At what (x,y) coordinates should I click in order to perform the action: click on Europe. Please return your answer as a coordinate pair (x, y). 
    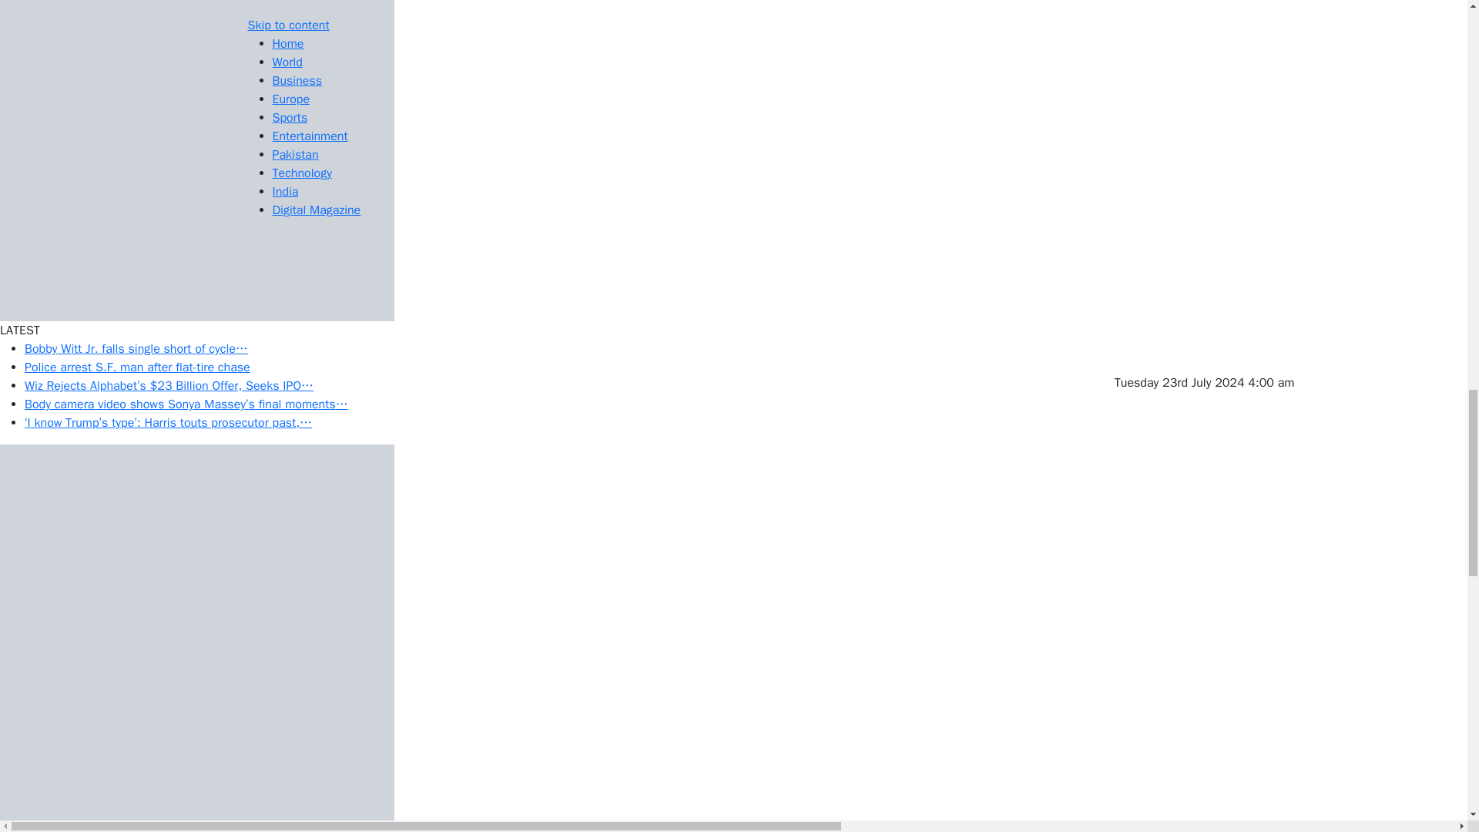
    Looking at the image, I should click on (291, 99).